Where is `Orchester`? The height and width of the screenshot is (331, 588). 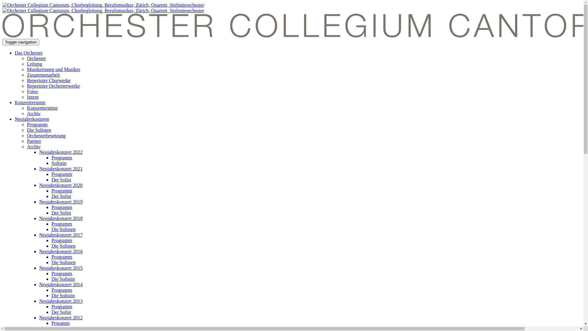 Orchester is located at coordinates (36, 58).